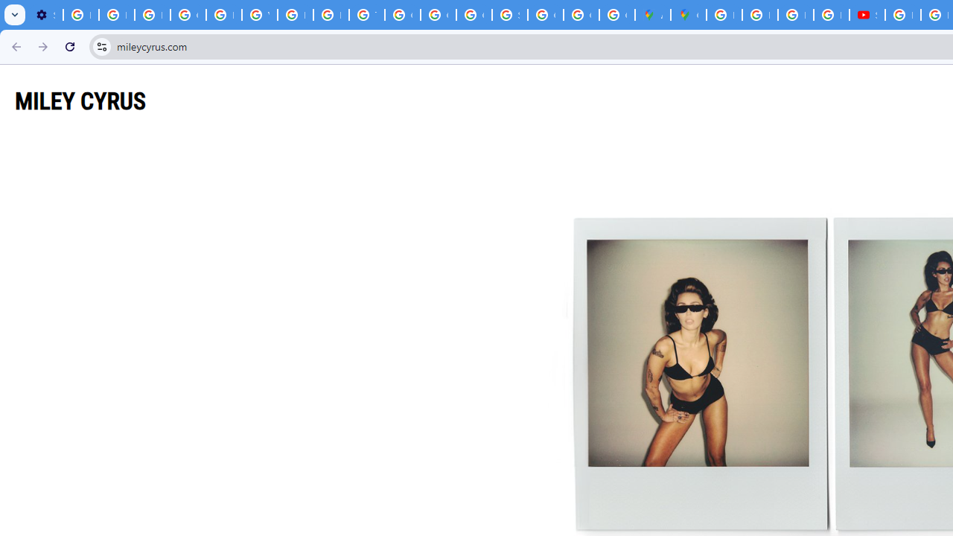  I want to click on YouTube, so click(259, 15).